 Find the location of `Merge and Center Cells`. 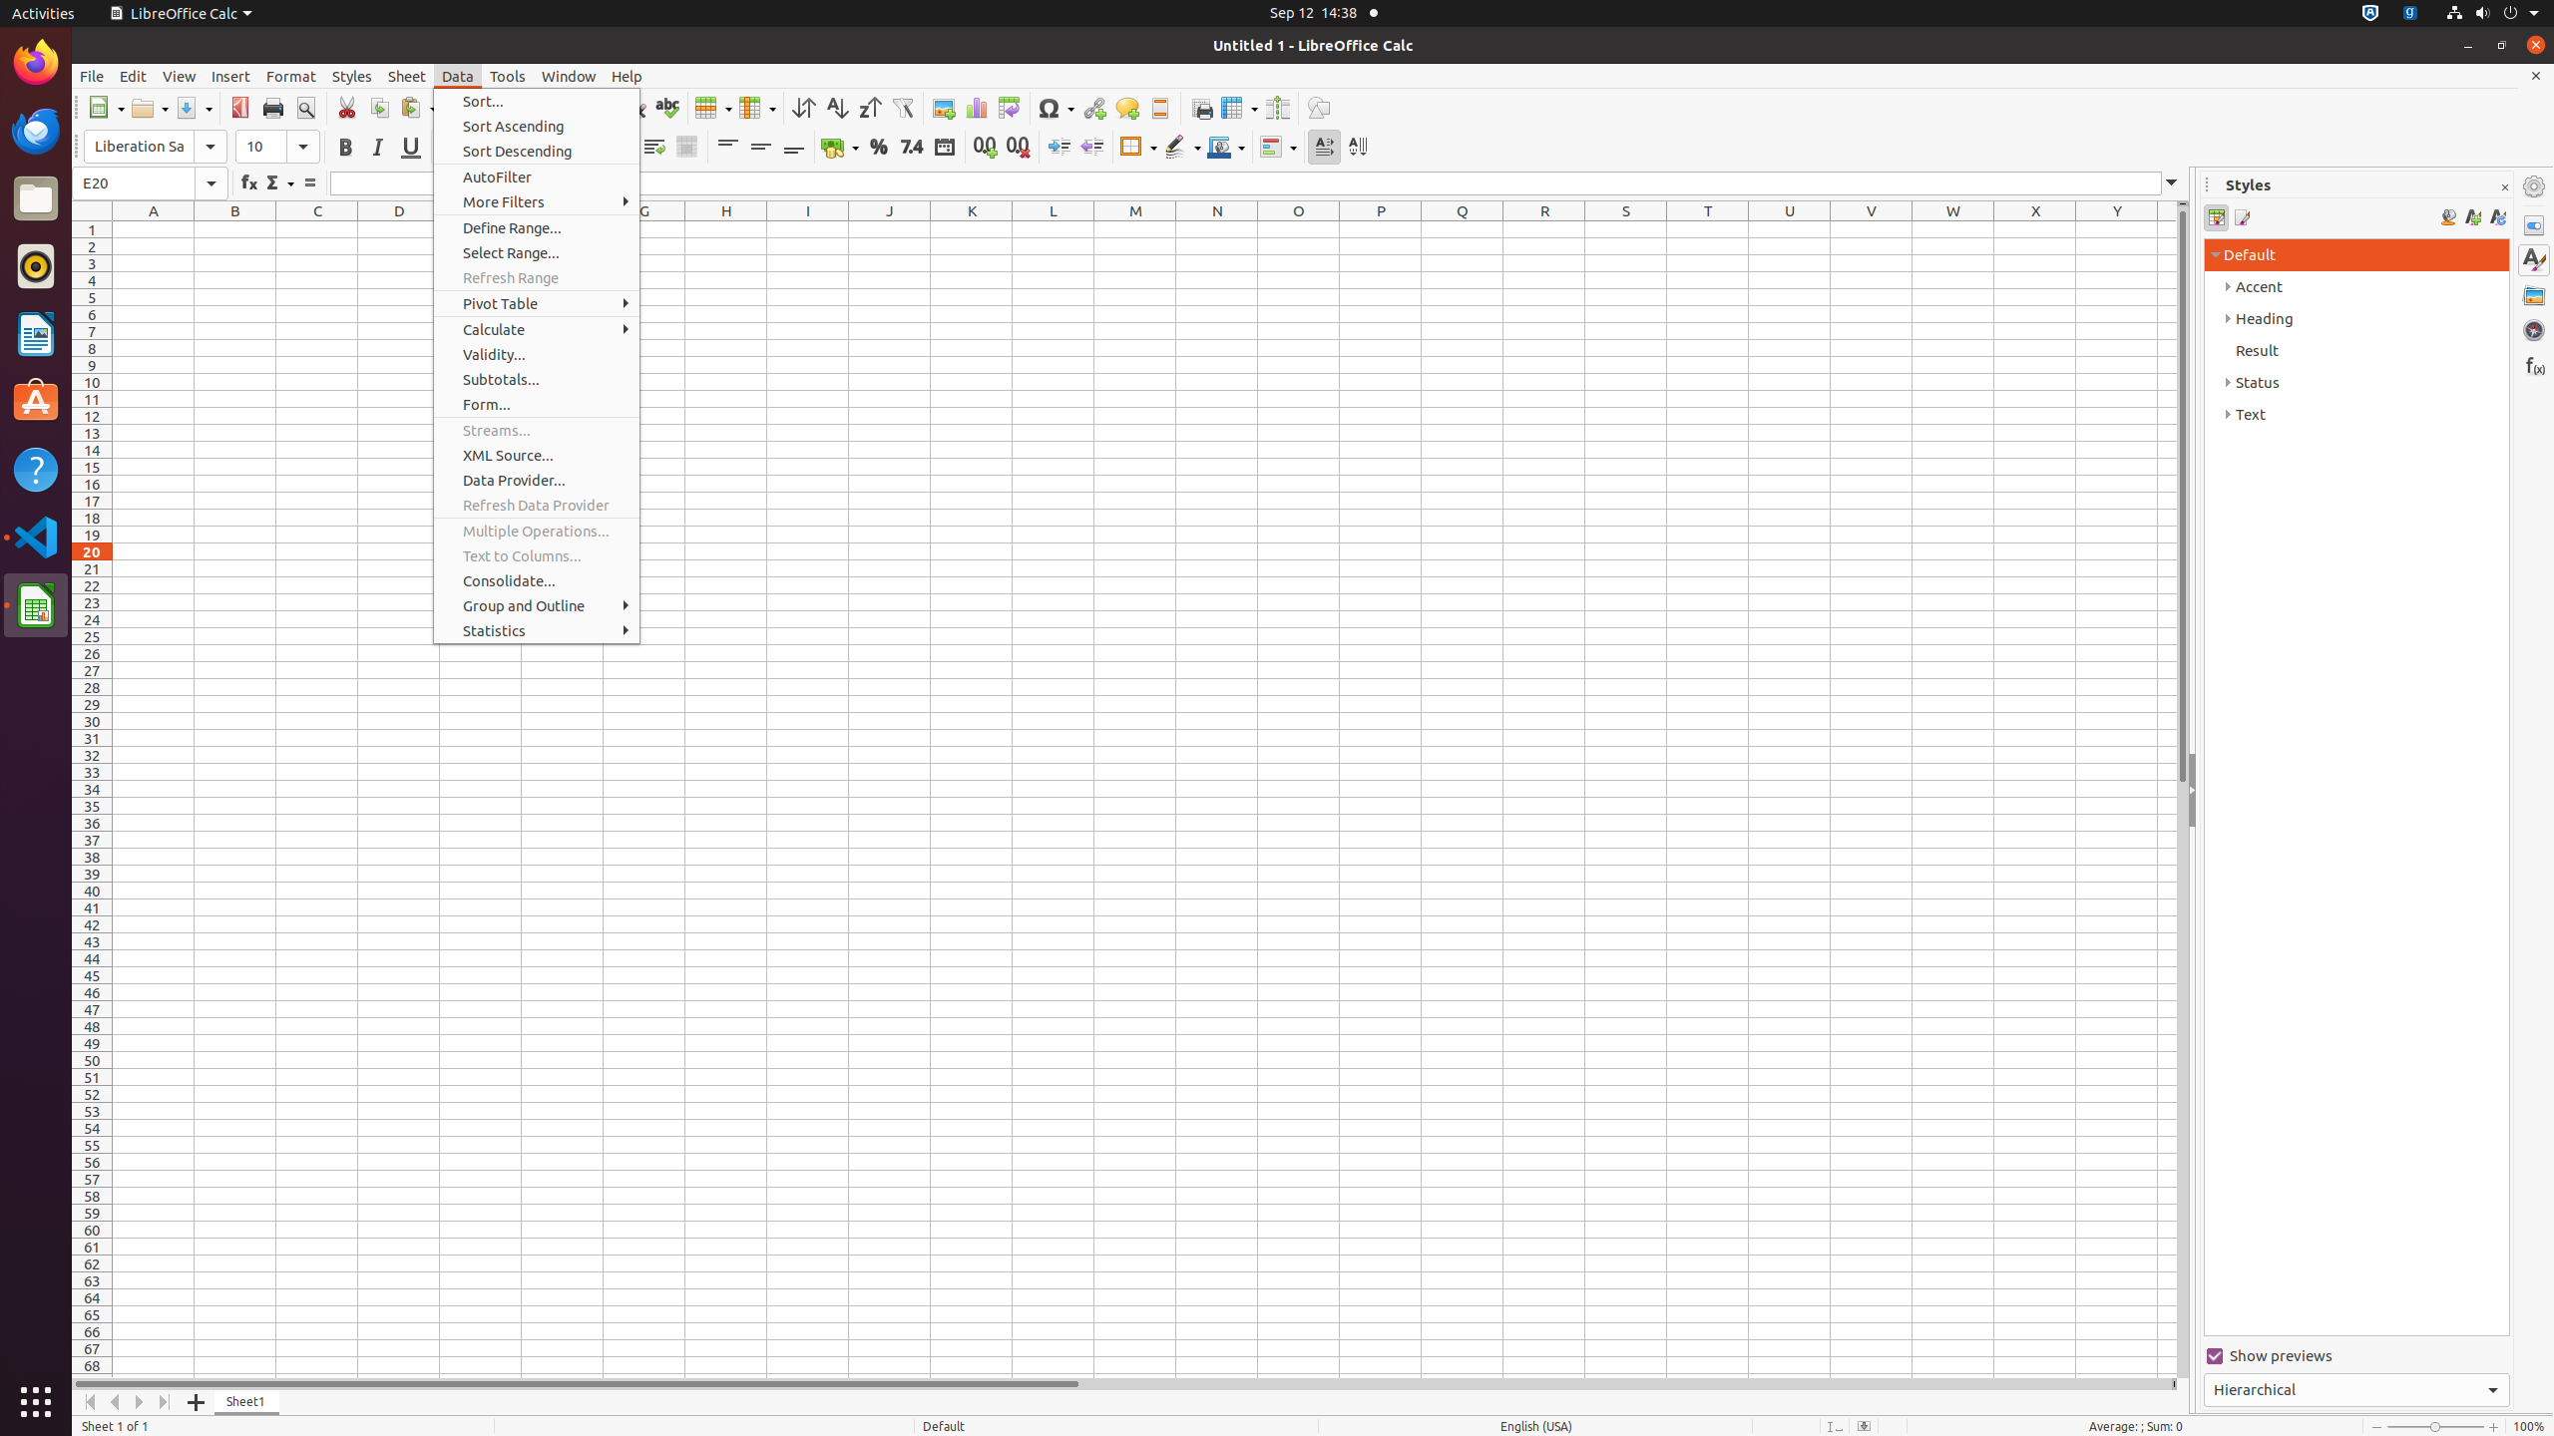

Merge and Center Cells is located at coordinates (686, 148).